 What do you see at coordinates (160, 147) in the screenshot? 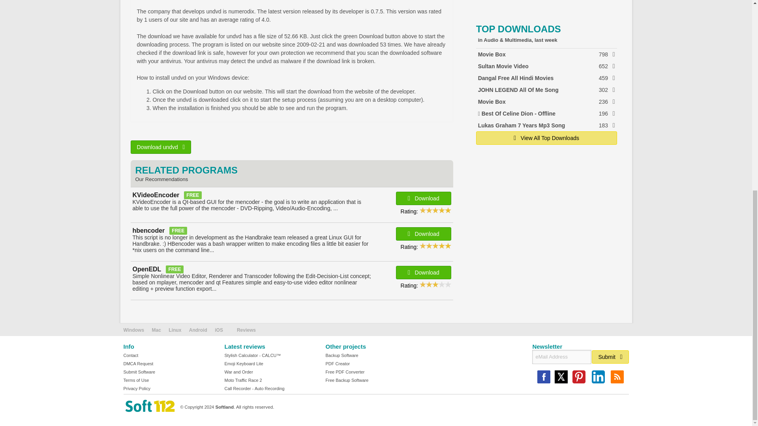
I see `Download undvd  ` at bounding box center [160, 147].